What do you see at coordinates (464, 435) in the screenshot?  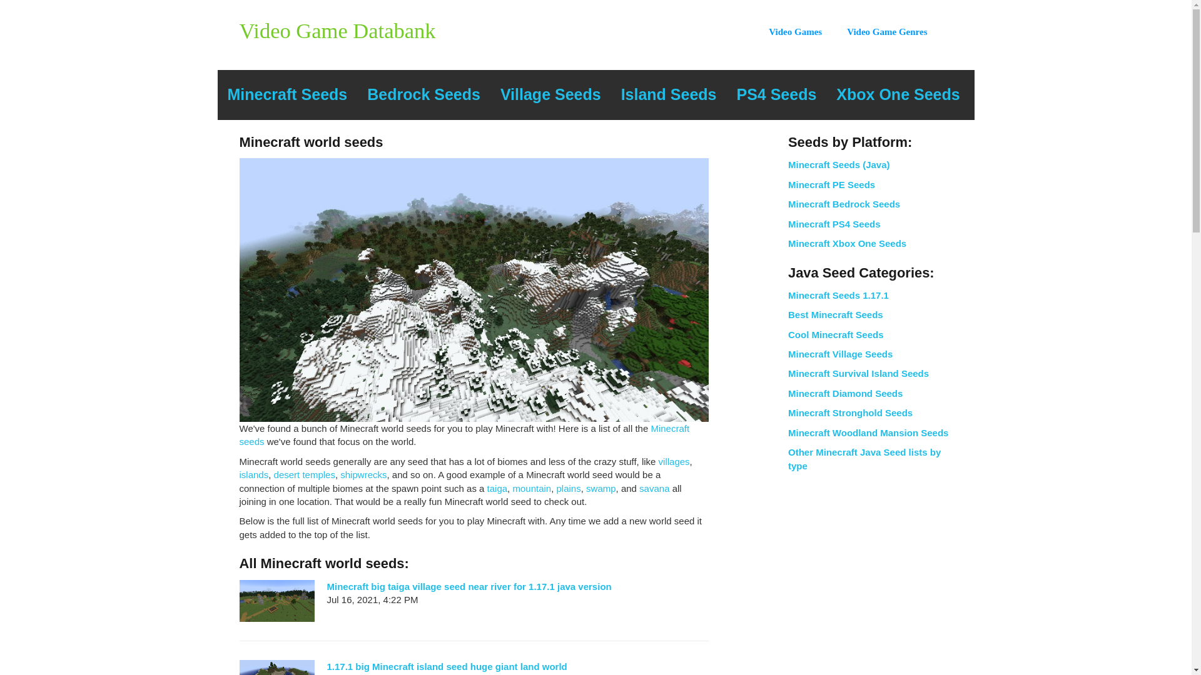 I see `Minecraft seeds` at bounding box center [464, 435].